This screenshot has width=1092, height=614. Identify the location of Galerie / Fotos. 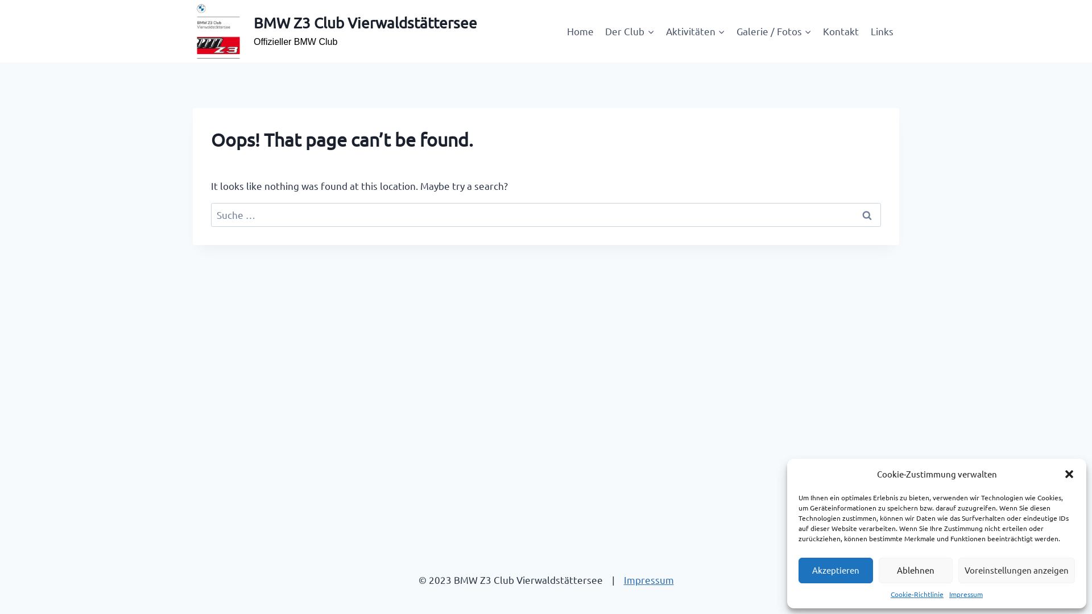
(774, 31).